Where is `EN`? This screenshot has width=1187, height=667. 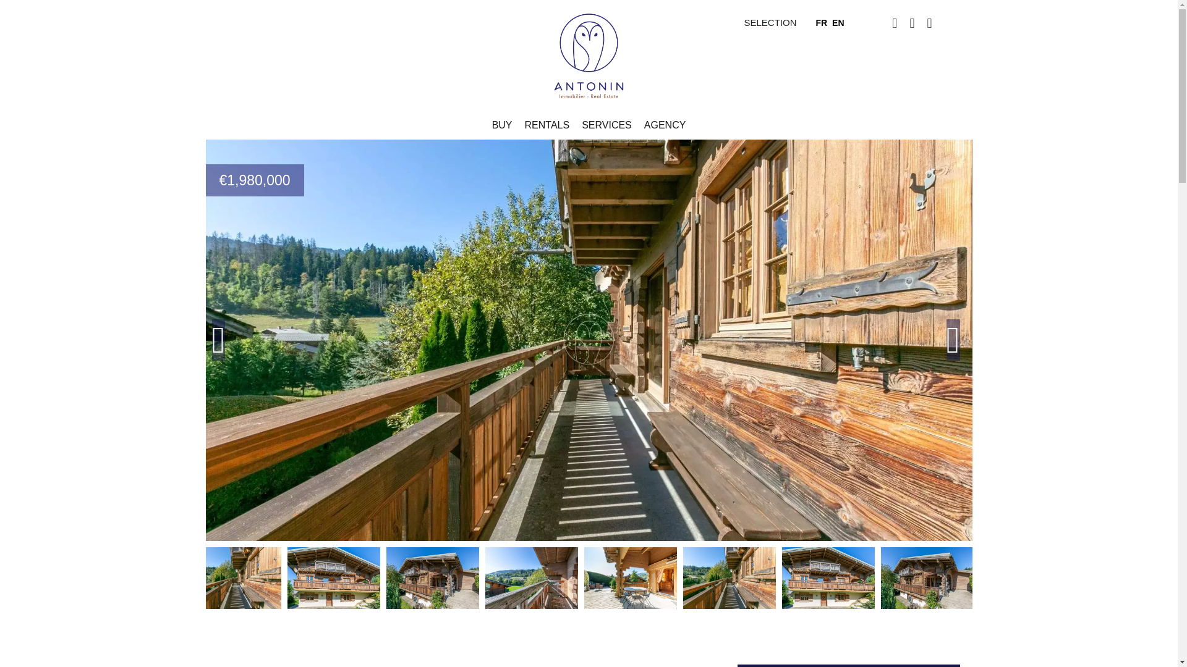
EN is located at coordinates (838, 22).